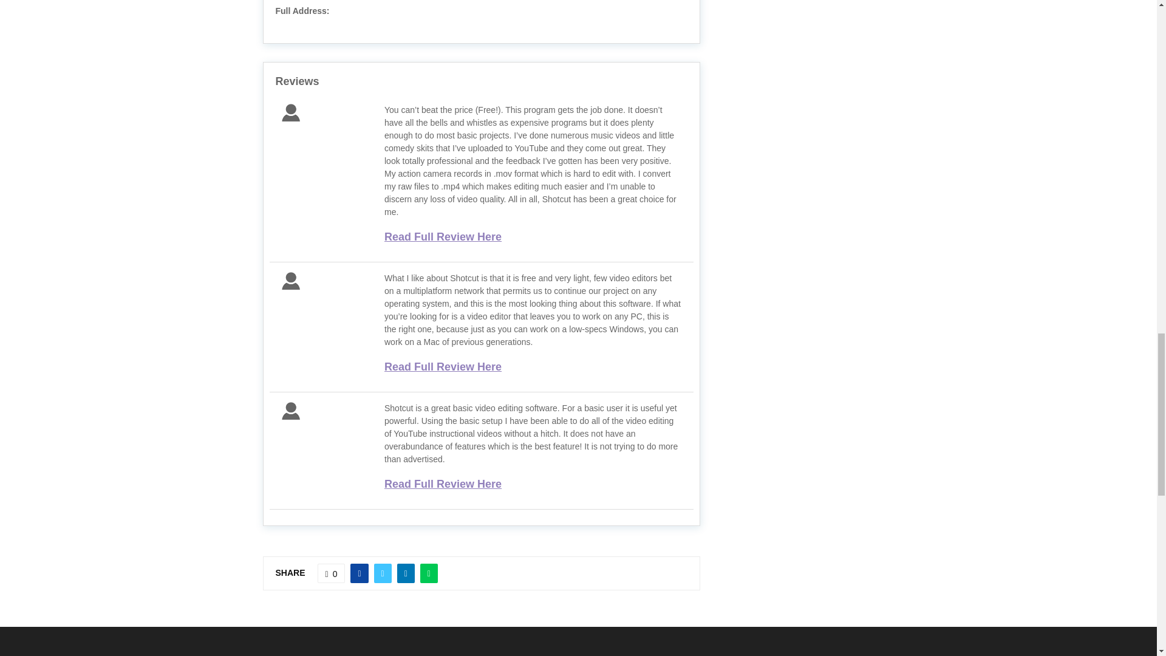 Image resolution: width=1166 pixels, height=656 pixels. Describe the element at coordinates (443, 483) in the screenshot. I see `Read Full Review Here` at that location.